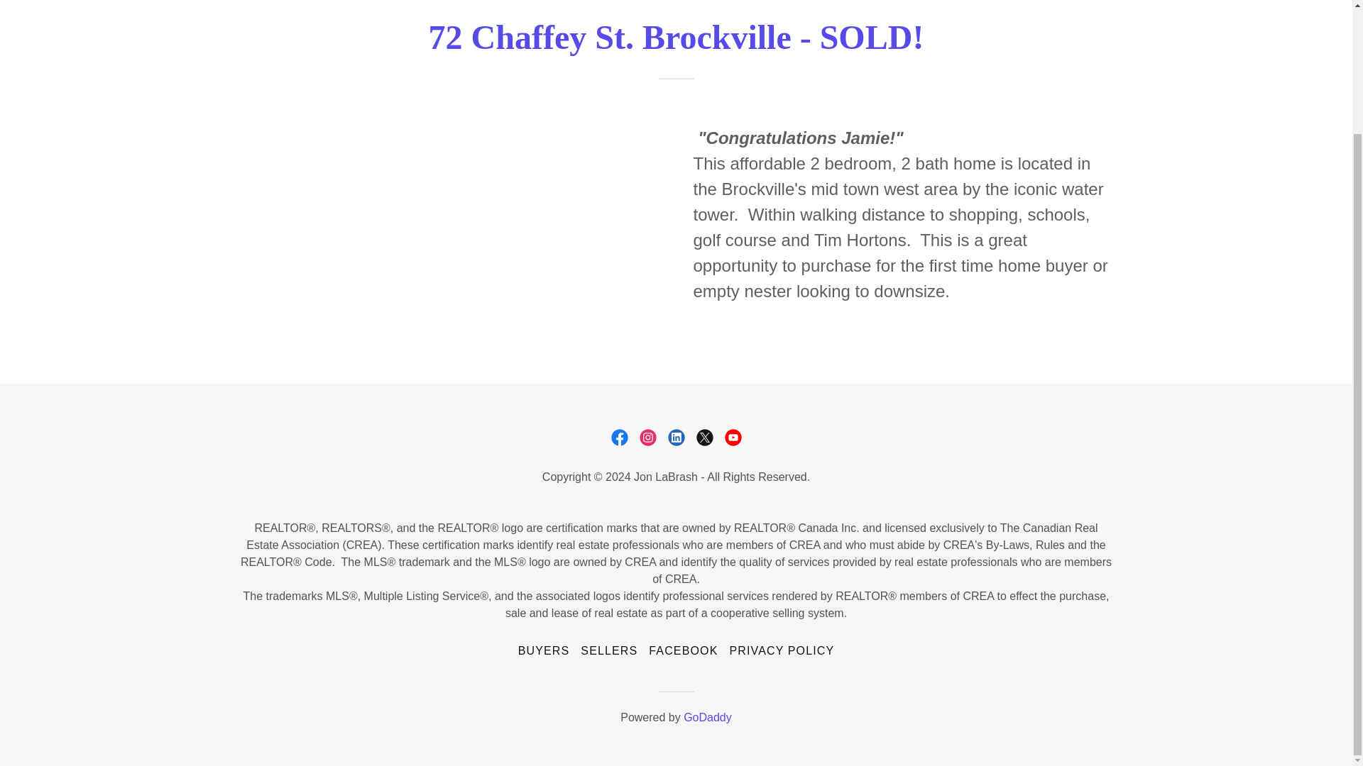  I want to click on PRIVACY POLICY, so click(781, 651).